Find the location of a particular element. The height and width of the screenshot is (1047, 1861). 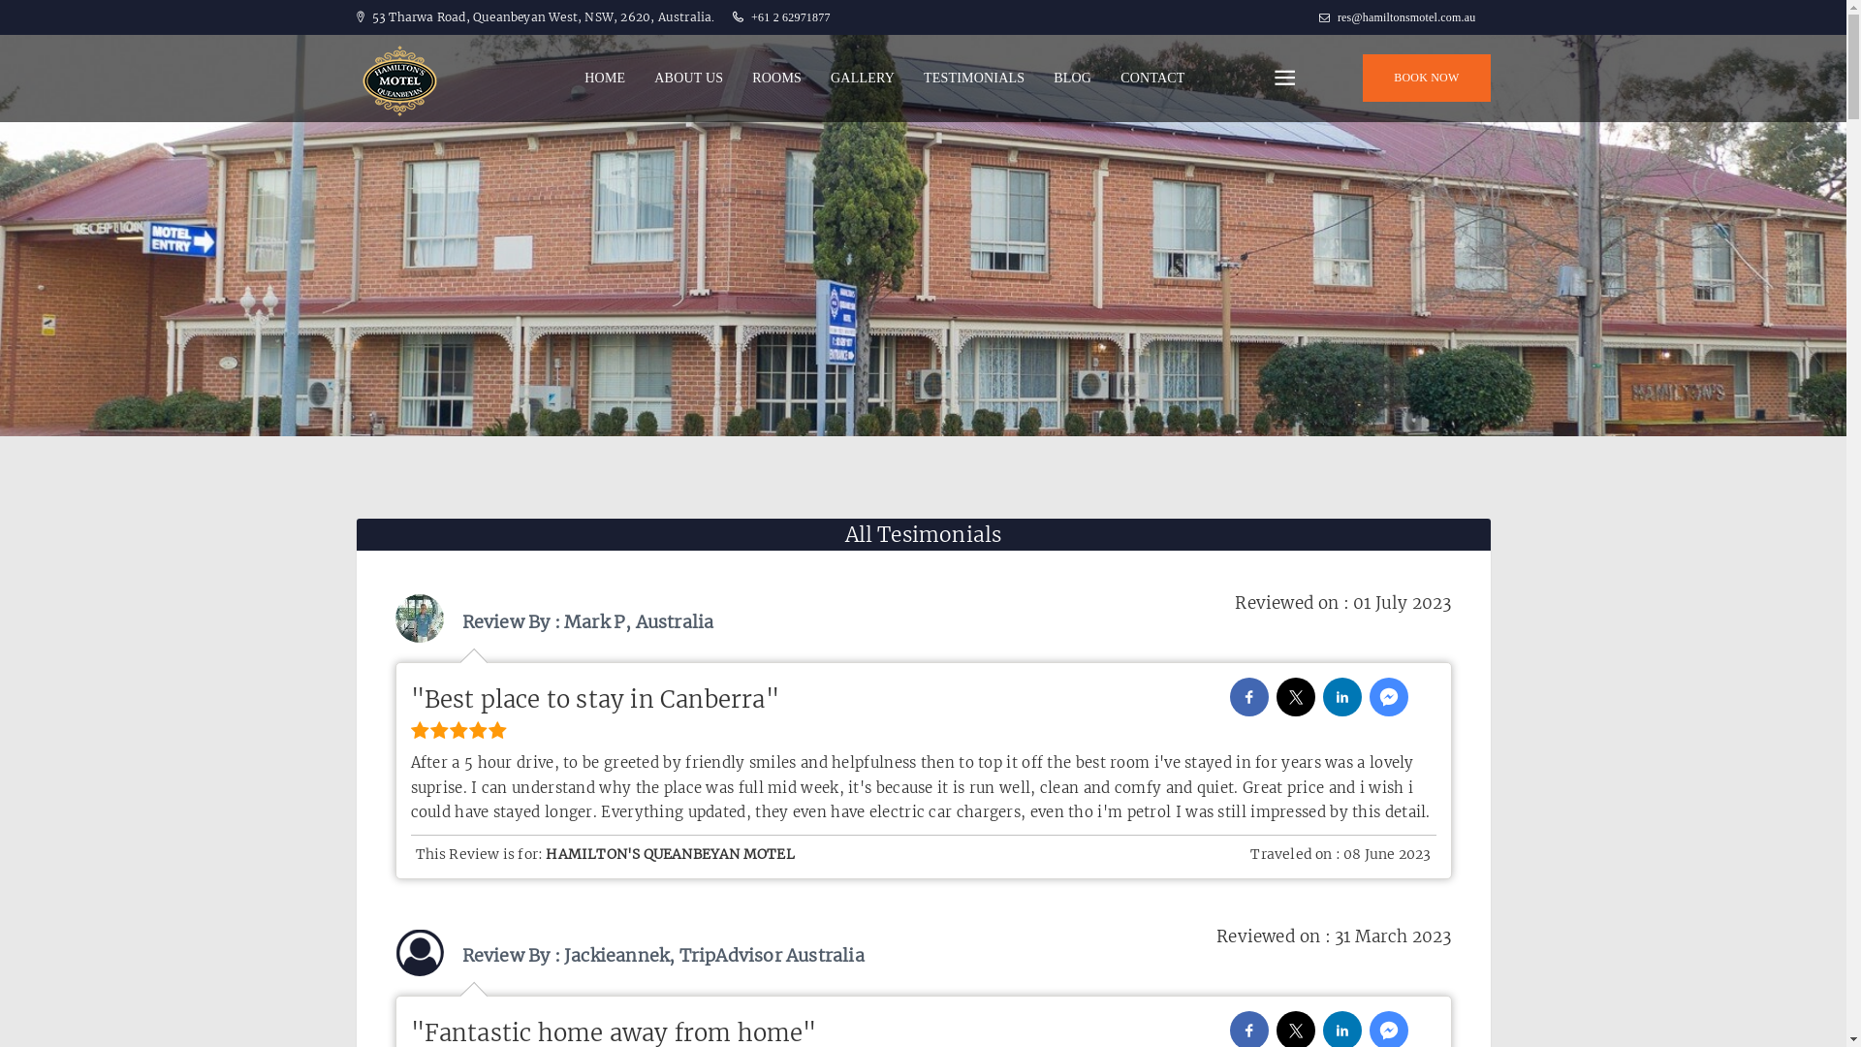

CONTACT is located at coordinates (1152, 79).